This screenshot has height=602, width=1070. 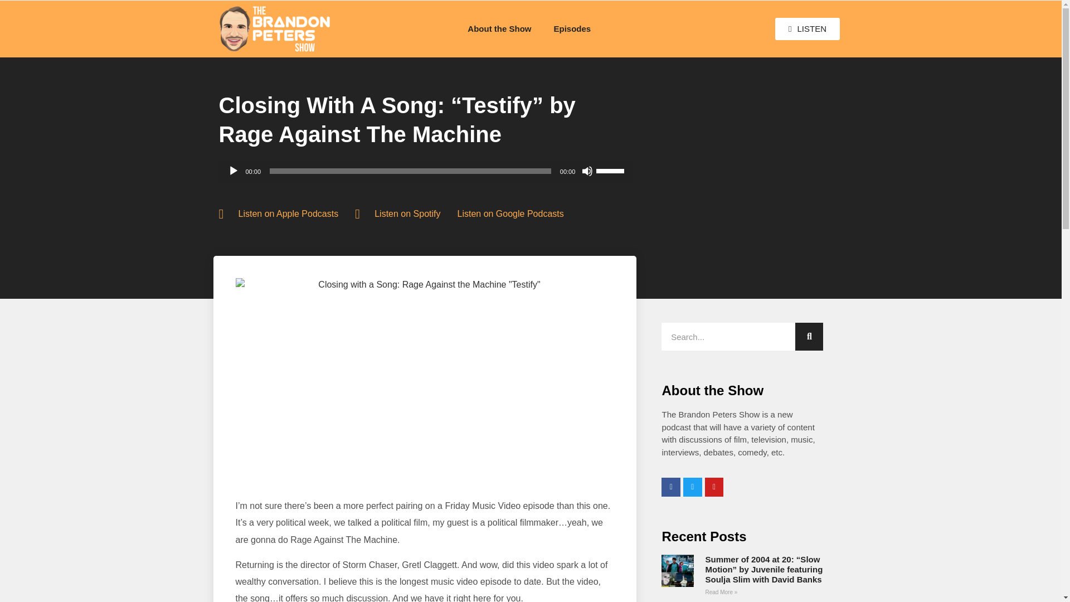 I want to click on Episodes, so click(x=572, y=29).